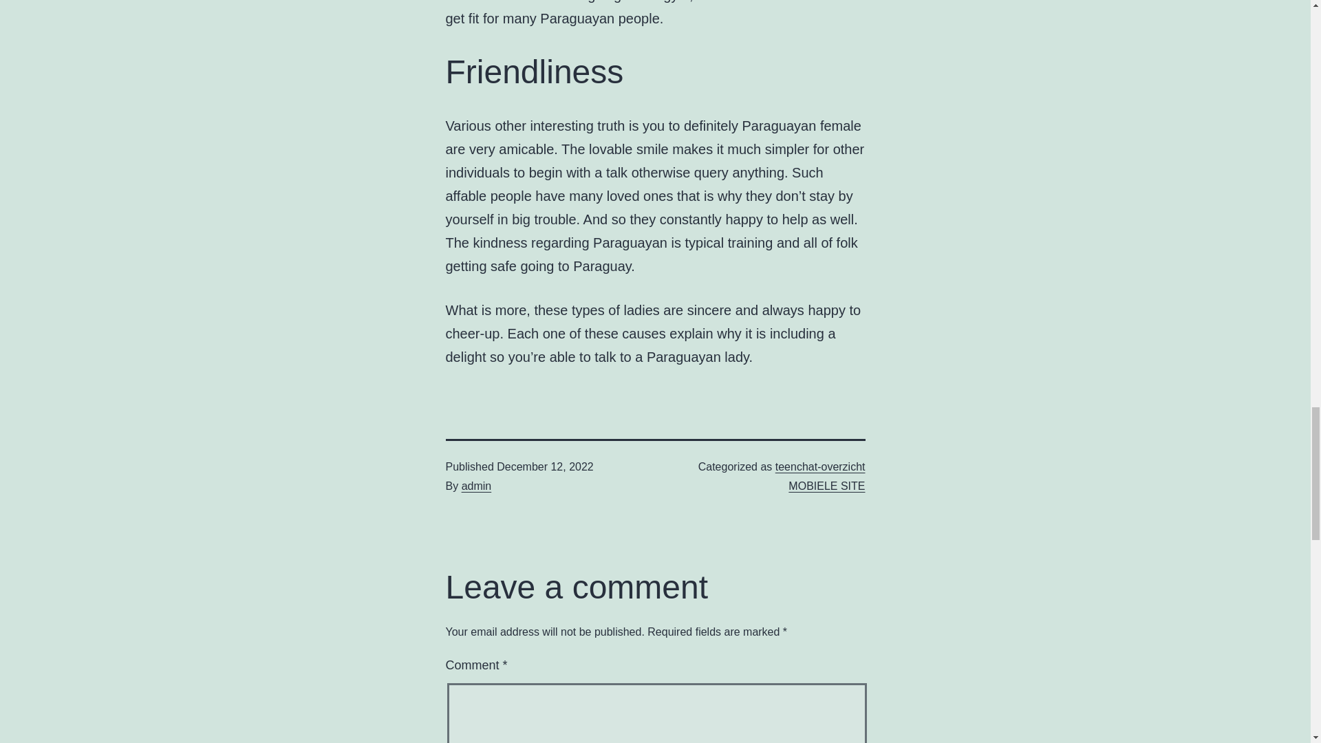 Image resolution: width=1321 pixels, height=743 pixels. I want to click on teenchat-overzicht MOBIELE SITE, so click(820, 475).